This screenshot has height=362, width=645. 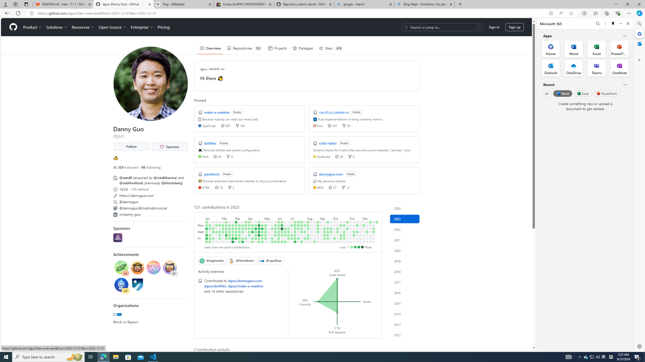 I want to click on 2 contributions on April 2nd., so click(x=249, y=222).